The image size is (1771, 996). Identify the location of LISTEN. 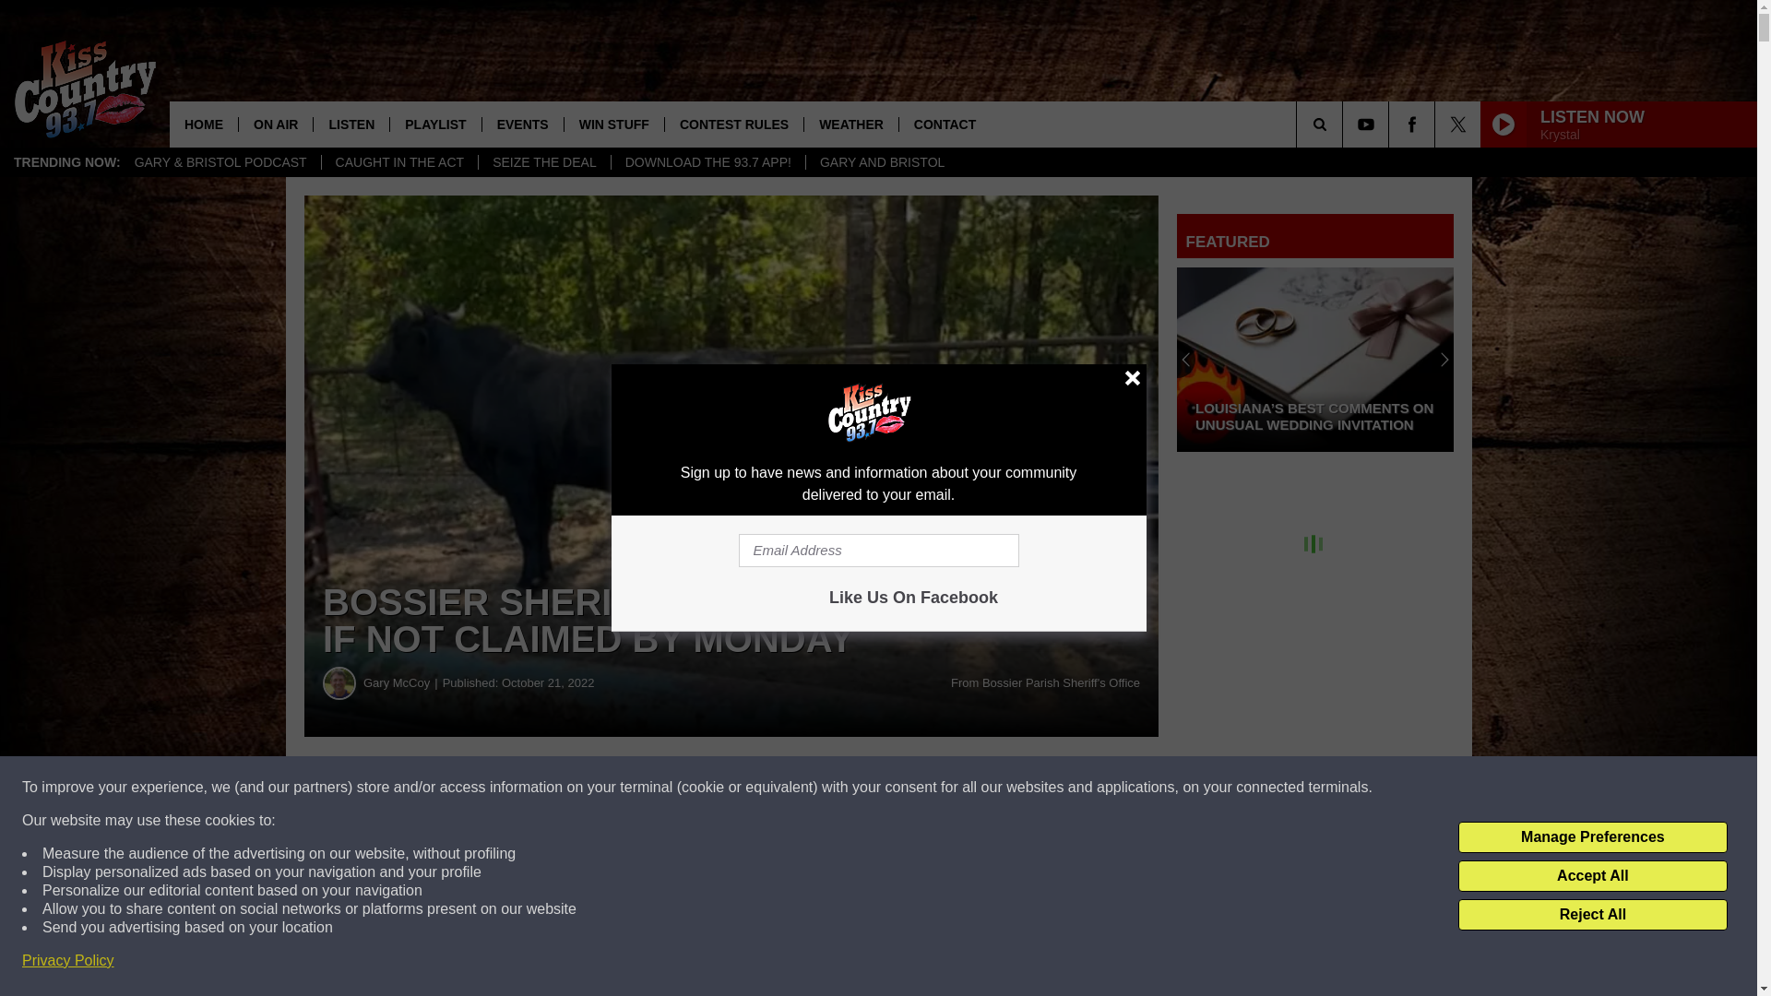
(351, 124).